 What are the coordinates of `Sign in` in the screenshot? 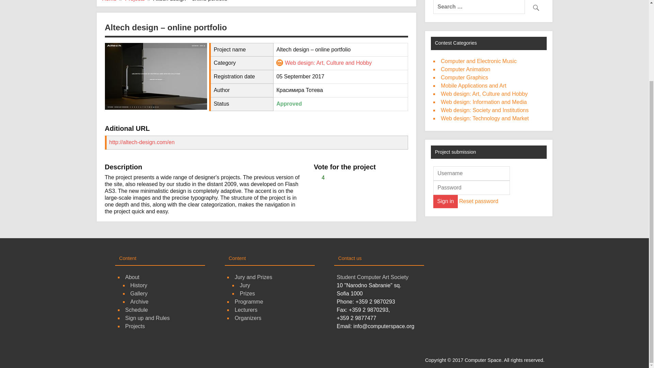 It's located at (445, 201).